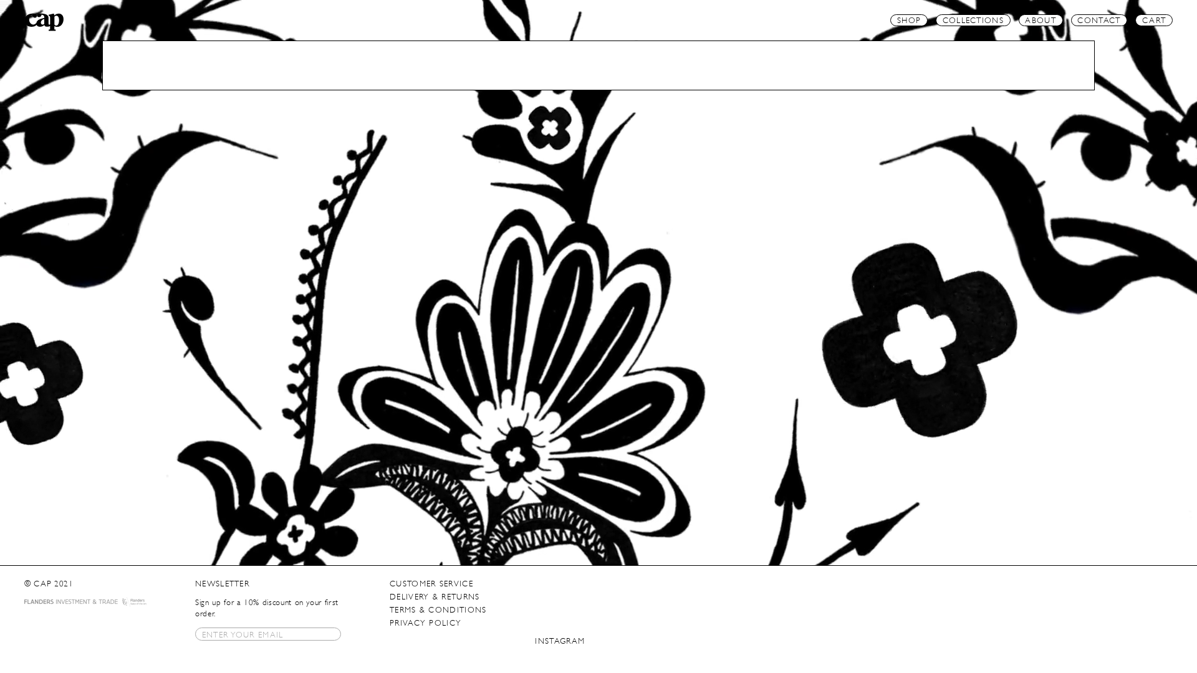 The height and width of the screenshot is (673, 1197). Describe the element at coordinates (909, 21) in the screenshot. I see `SHOP` at that location.